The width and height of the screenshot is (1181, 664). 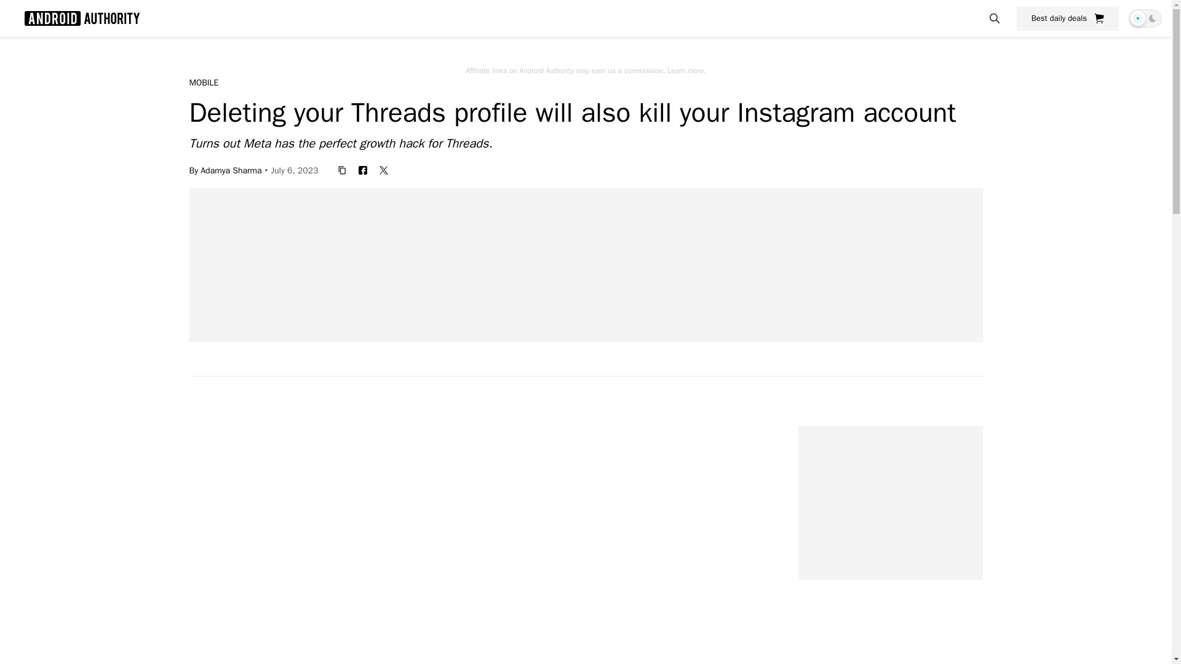 I want to click on MOBILE, so click(x=204, y=82).